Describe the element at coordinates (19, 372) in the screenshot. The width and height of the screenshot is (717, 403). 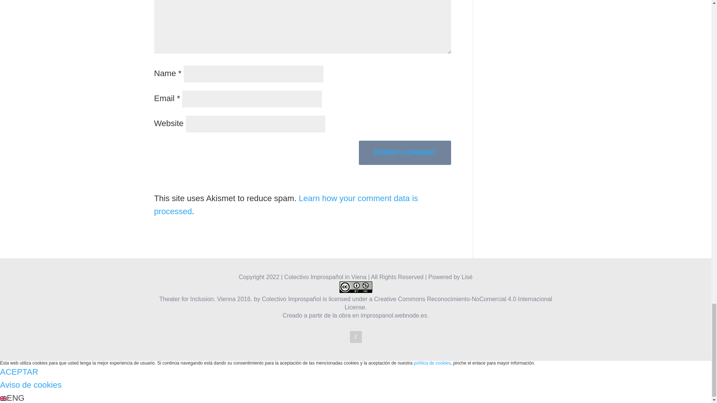
I see `ACEPTAR` at that location.